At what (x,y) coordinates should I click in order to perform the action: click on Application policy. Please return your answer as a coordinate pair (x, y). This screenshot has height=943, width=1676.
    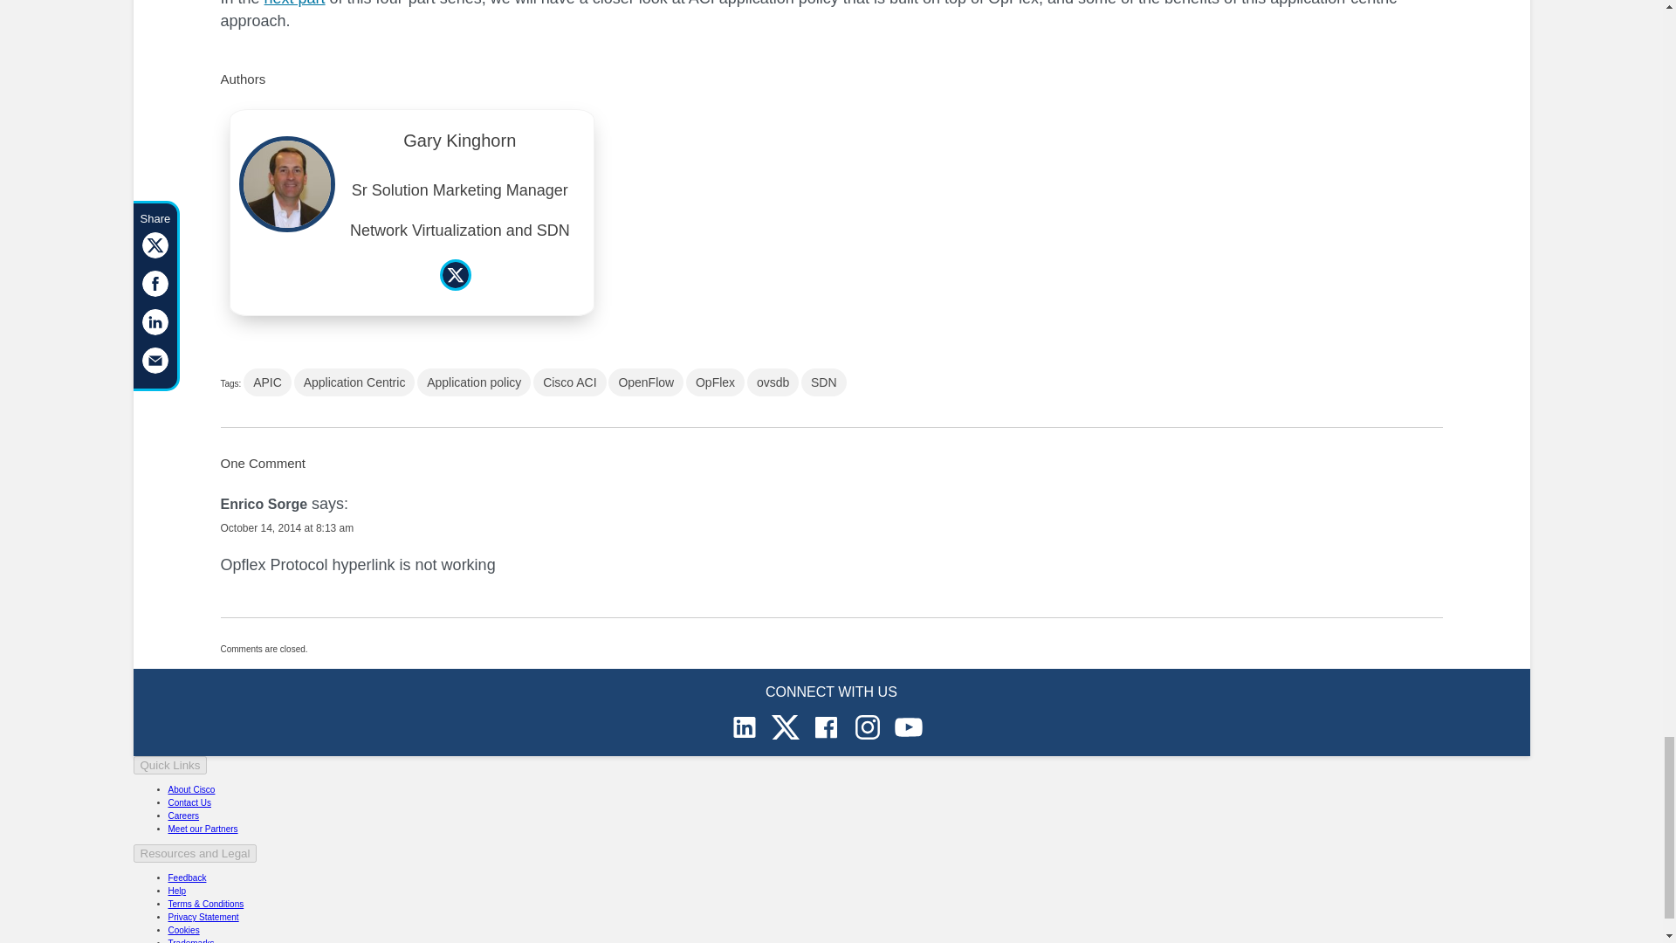
    Looking at the image, I should click on (474, 382).